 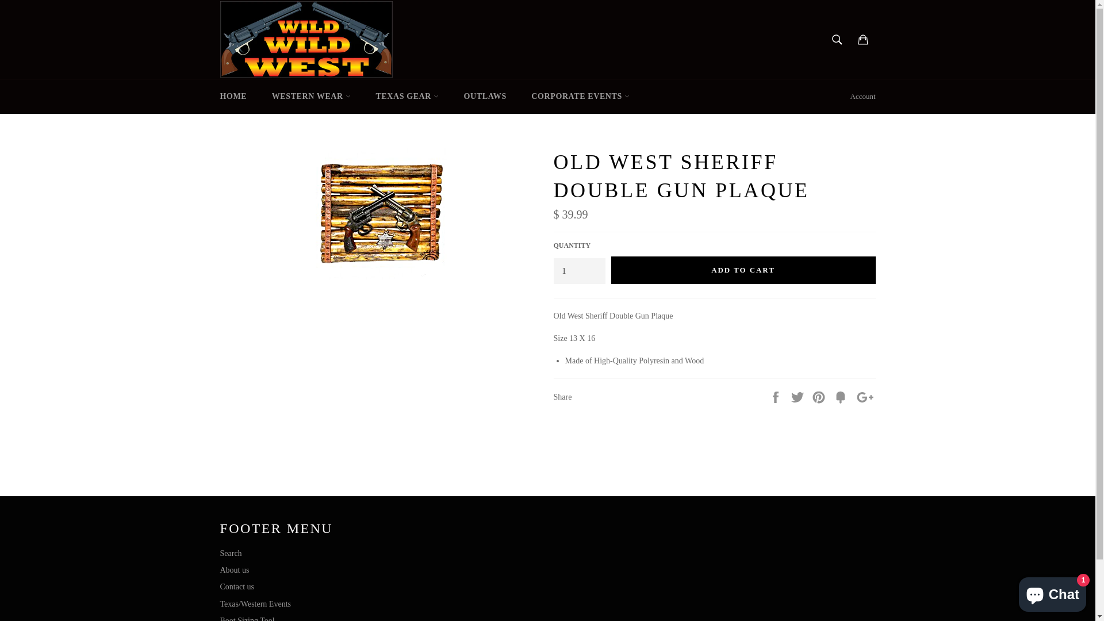 What do you see at coordinates (842, 397) in the screenshot?
I see `Fancy` at bounding box center [842, 397].